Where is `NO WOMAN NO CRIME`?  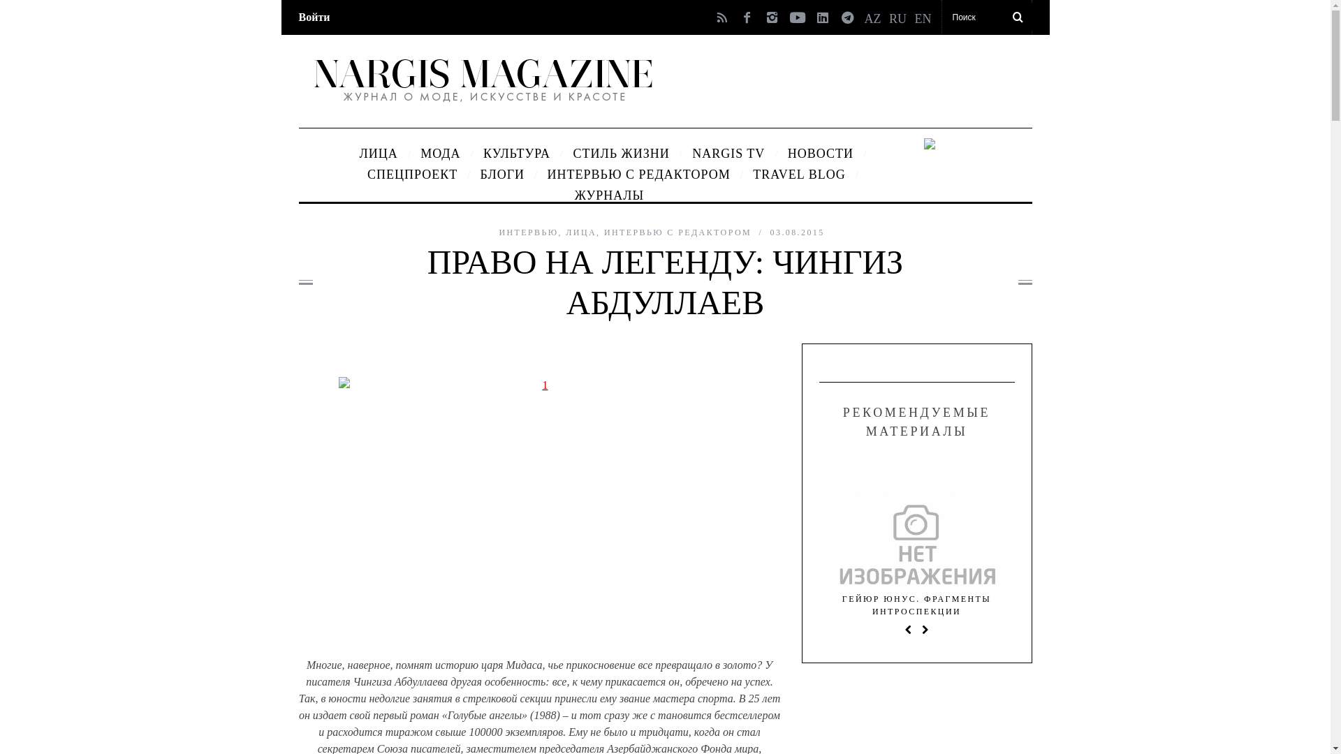
NO WOMAN NO CRIME is located at coordinates (721, 599).